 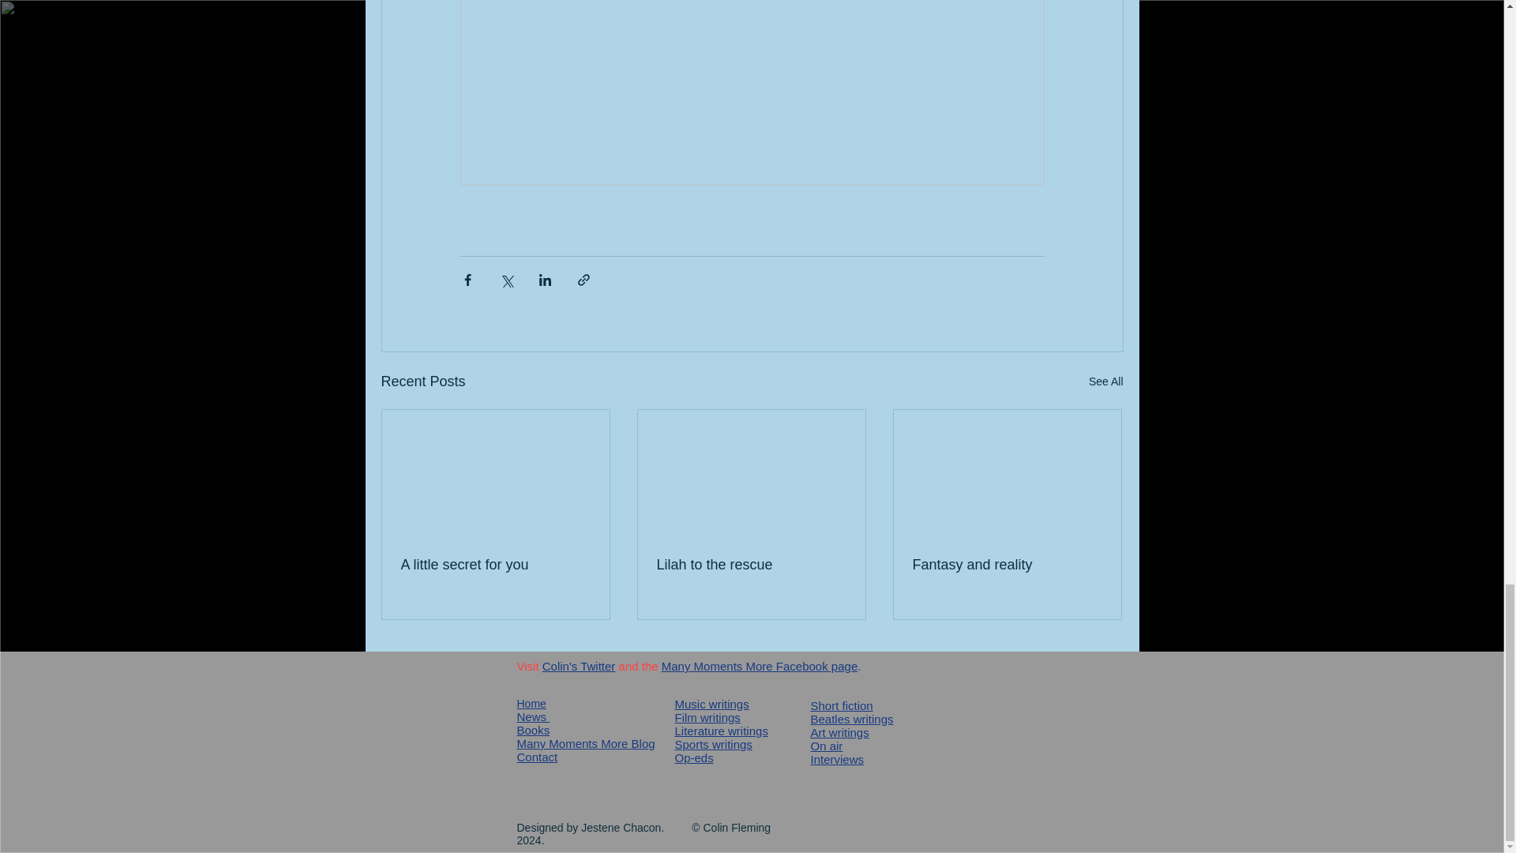 I want to click on Colin's Twitter, so click(x=579, y=666).